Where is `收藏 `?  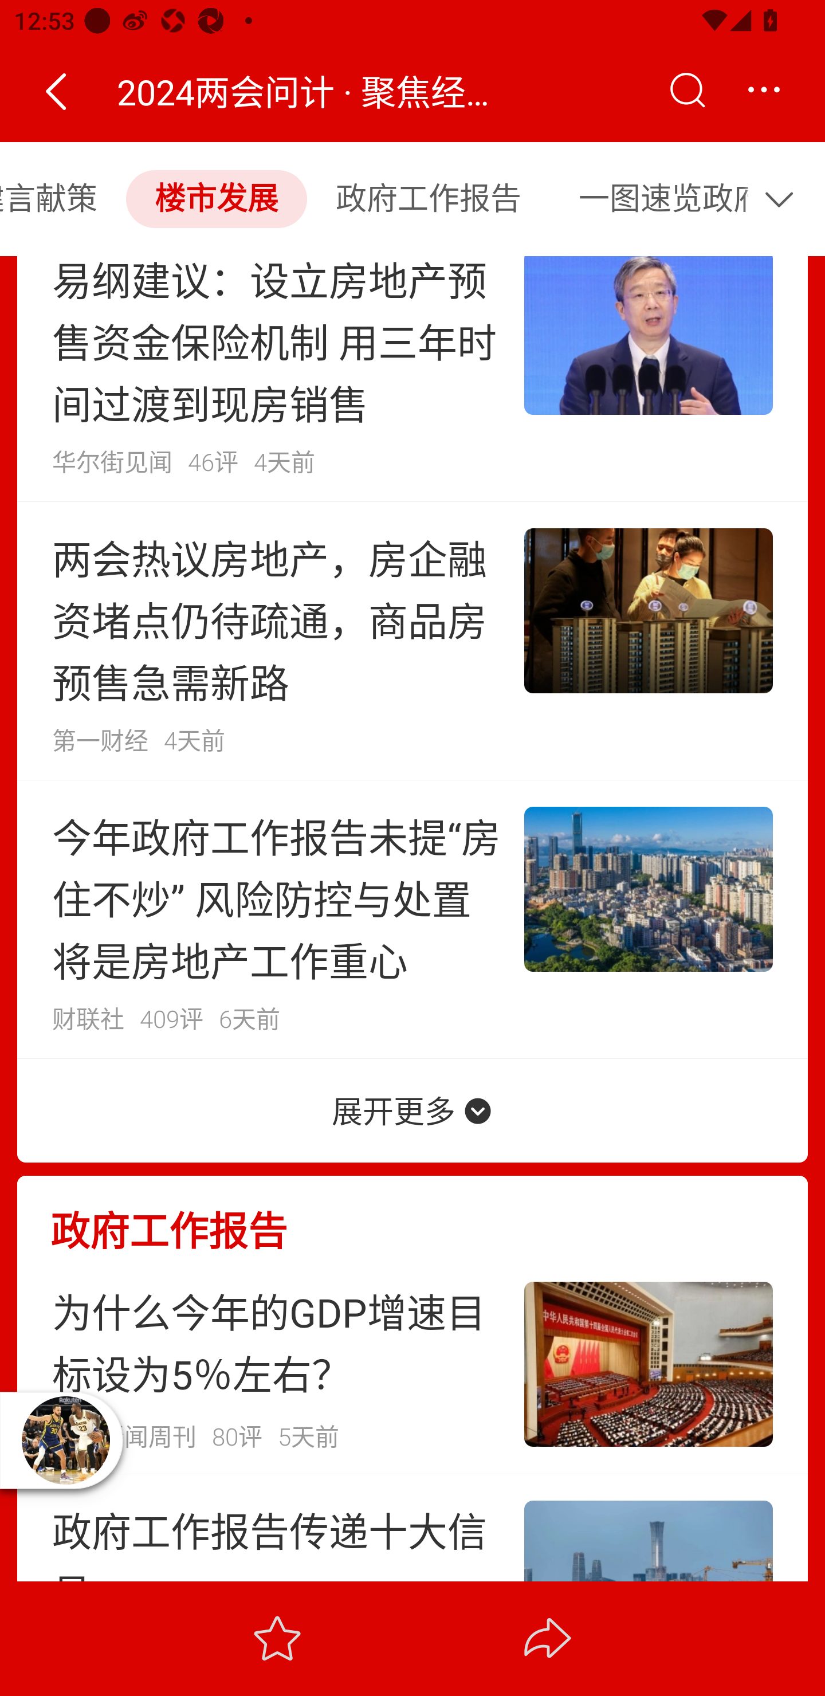 收藏  is located at coordinates (277, 1638).